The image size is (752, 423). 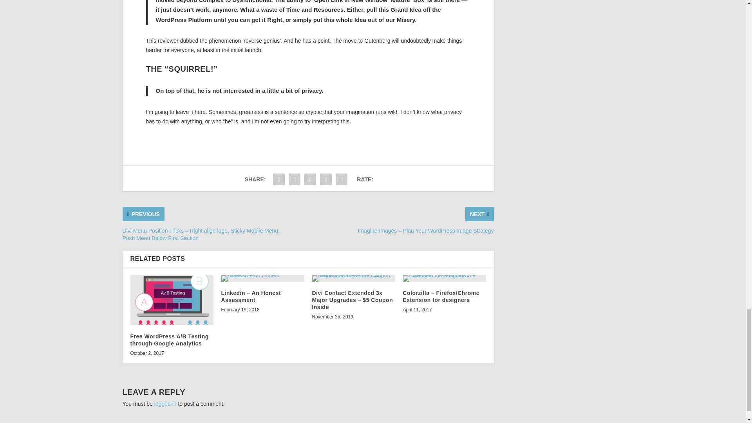 I want to click on Share "10 Great Gutenberg Reviews" via Twitter, so click(x=294, y=179).